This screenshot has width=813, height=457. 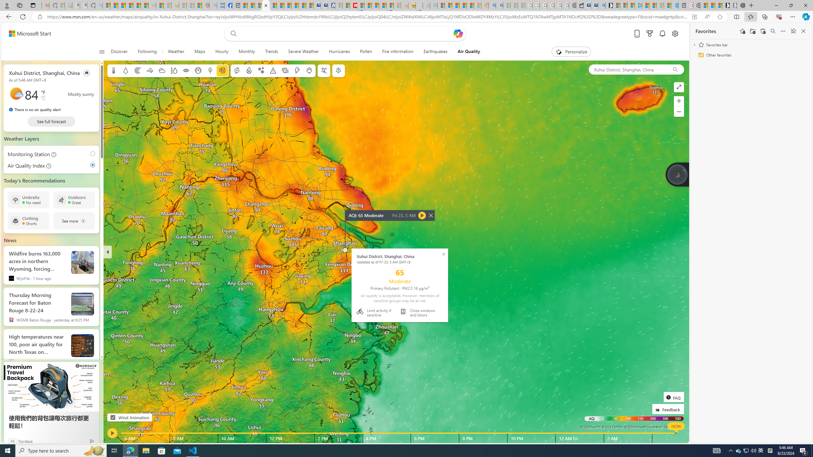 What do you see at coordinates (162, 70) in the screenshot?
I see `Clouds` at bounding box center [162, 70].